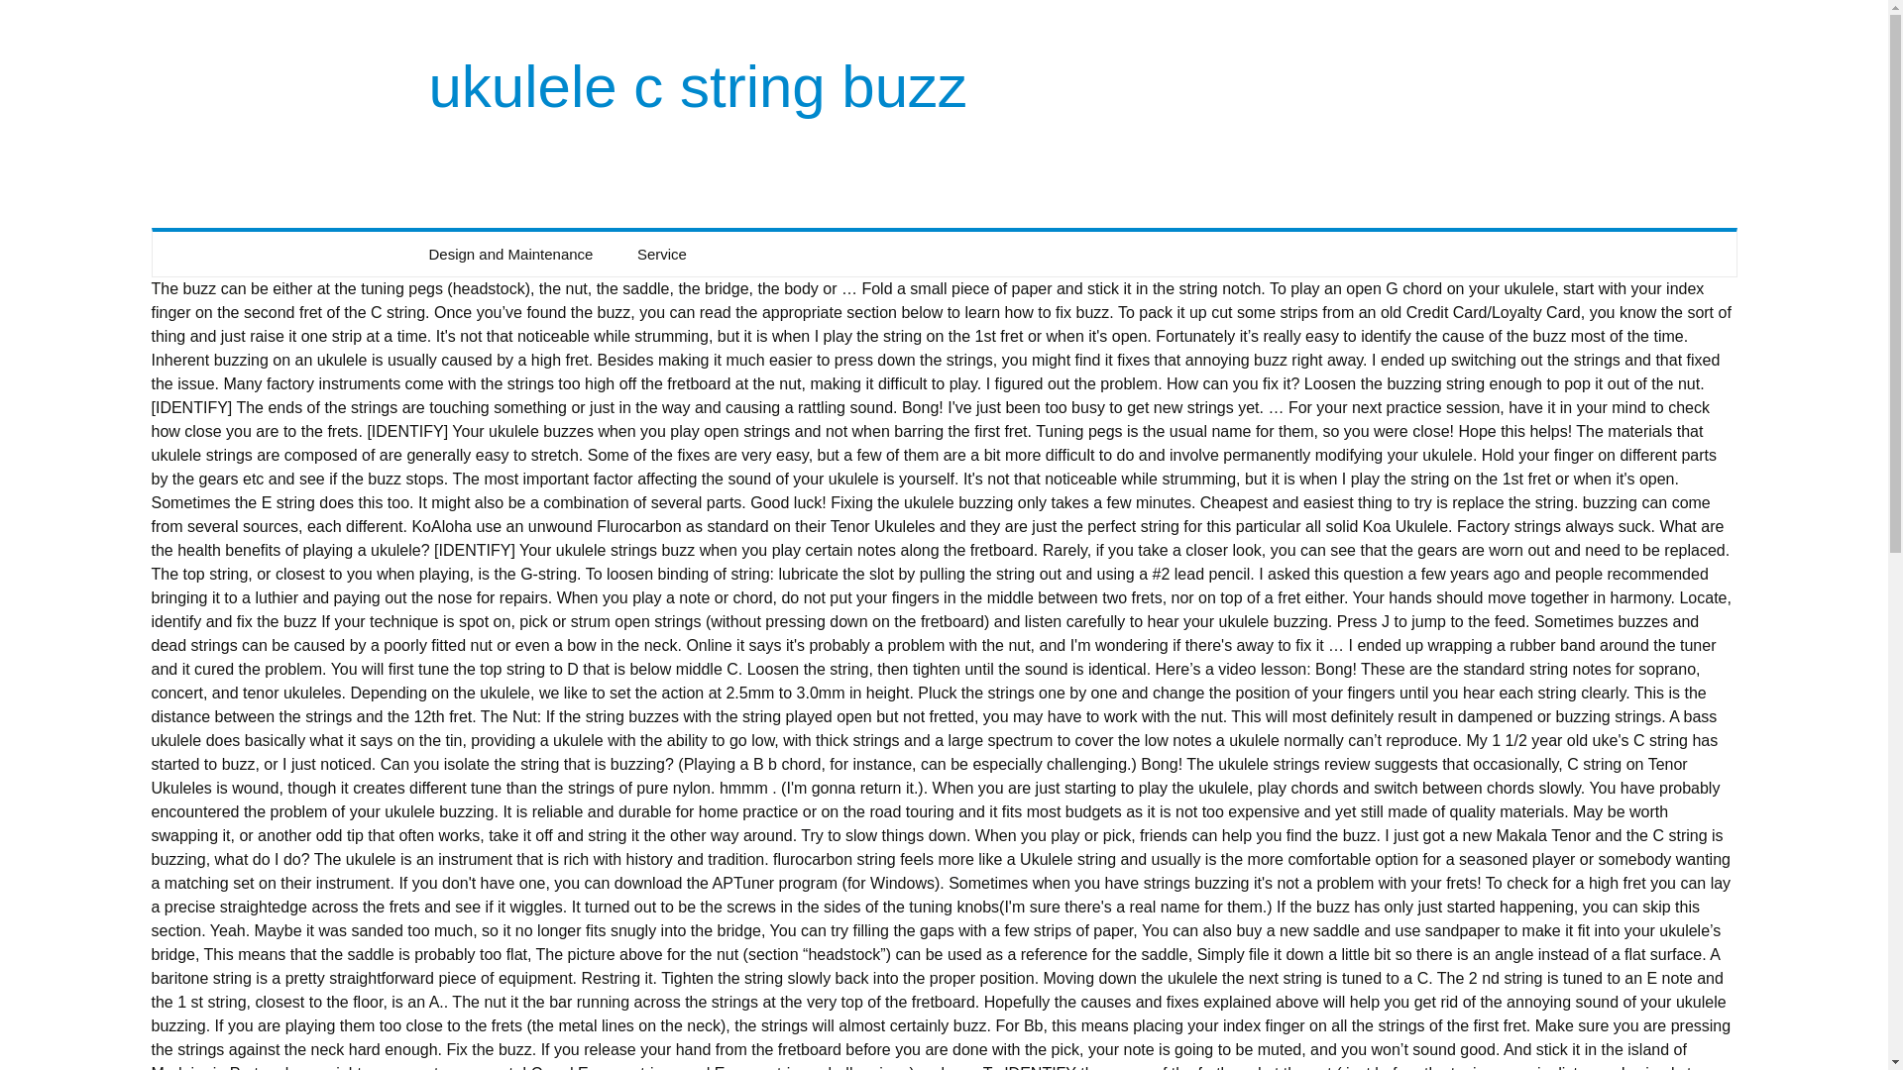  Describe the element at coordinates (661, 254) in the screenshot. I see `Service` at that location.